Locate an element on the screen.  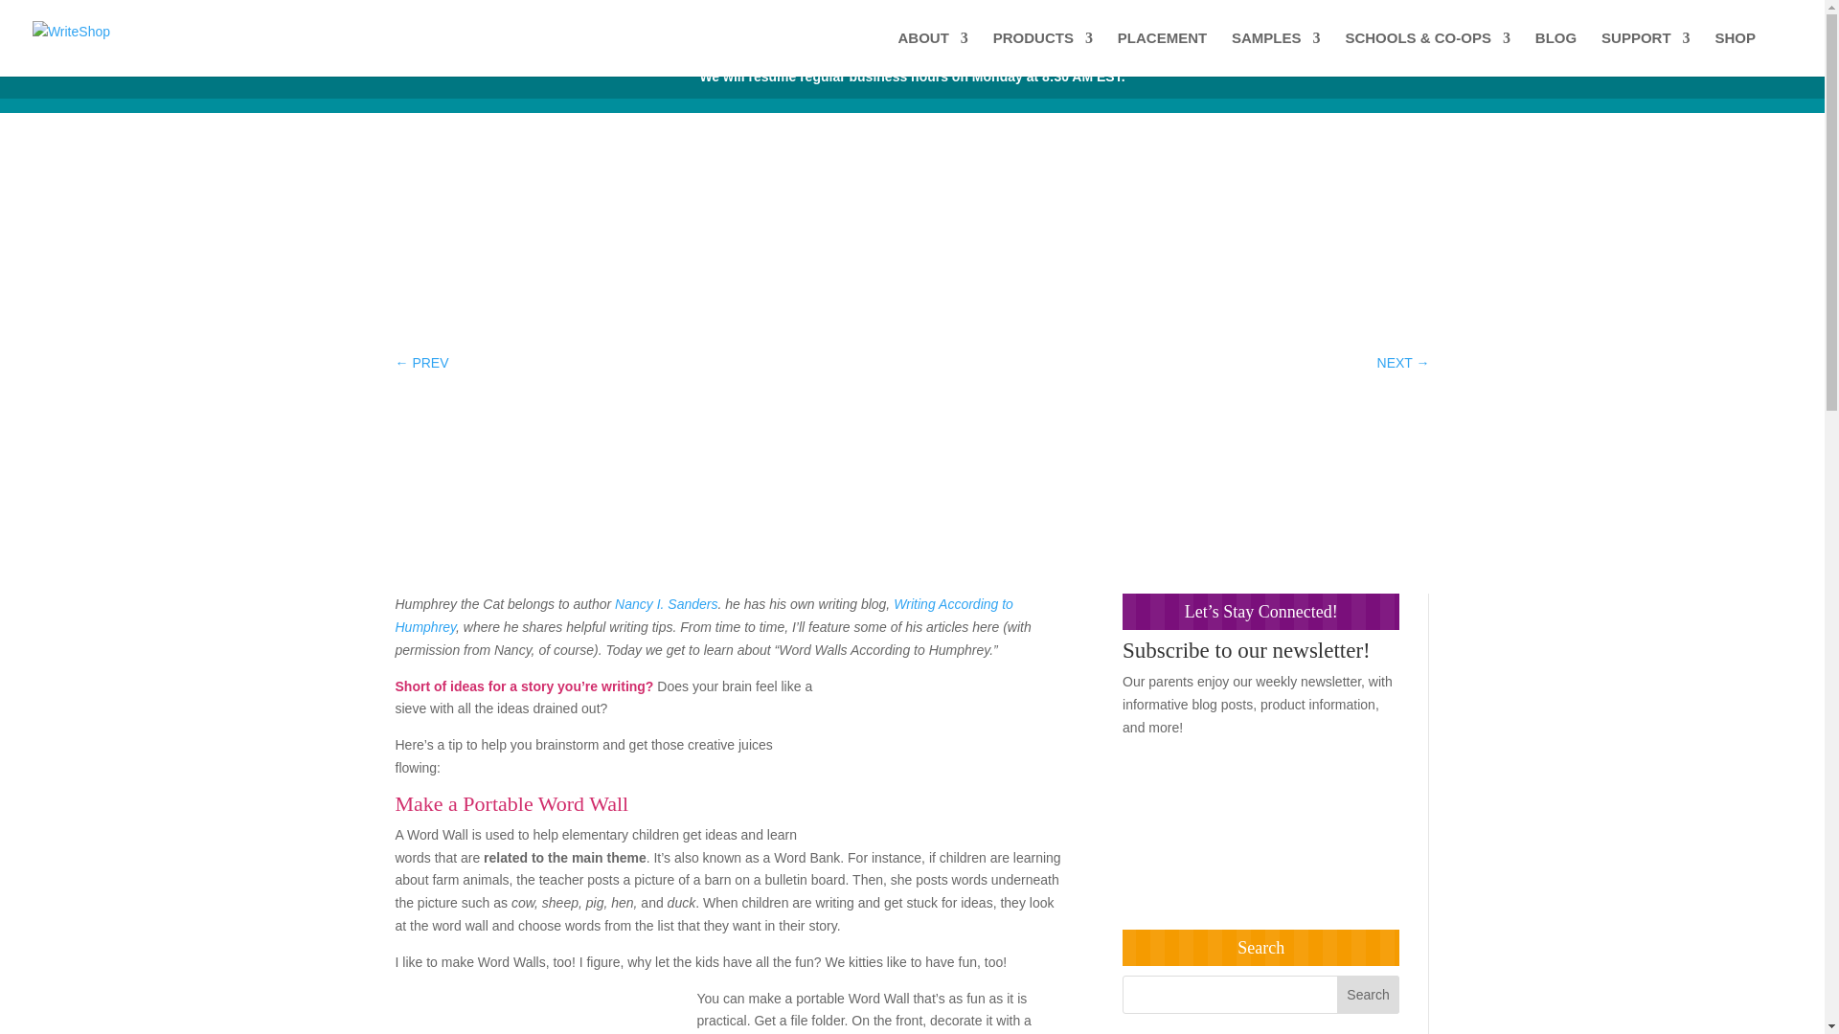
Word Banks is located at coordinates (1268, 267).